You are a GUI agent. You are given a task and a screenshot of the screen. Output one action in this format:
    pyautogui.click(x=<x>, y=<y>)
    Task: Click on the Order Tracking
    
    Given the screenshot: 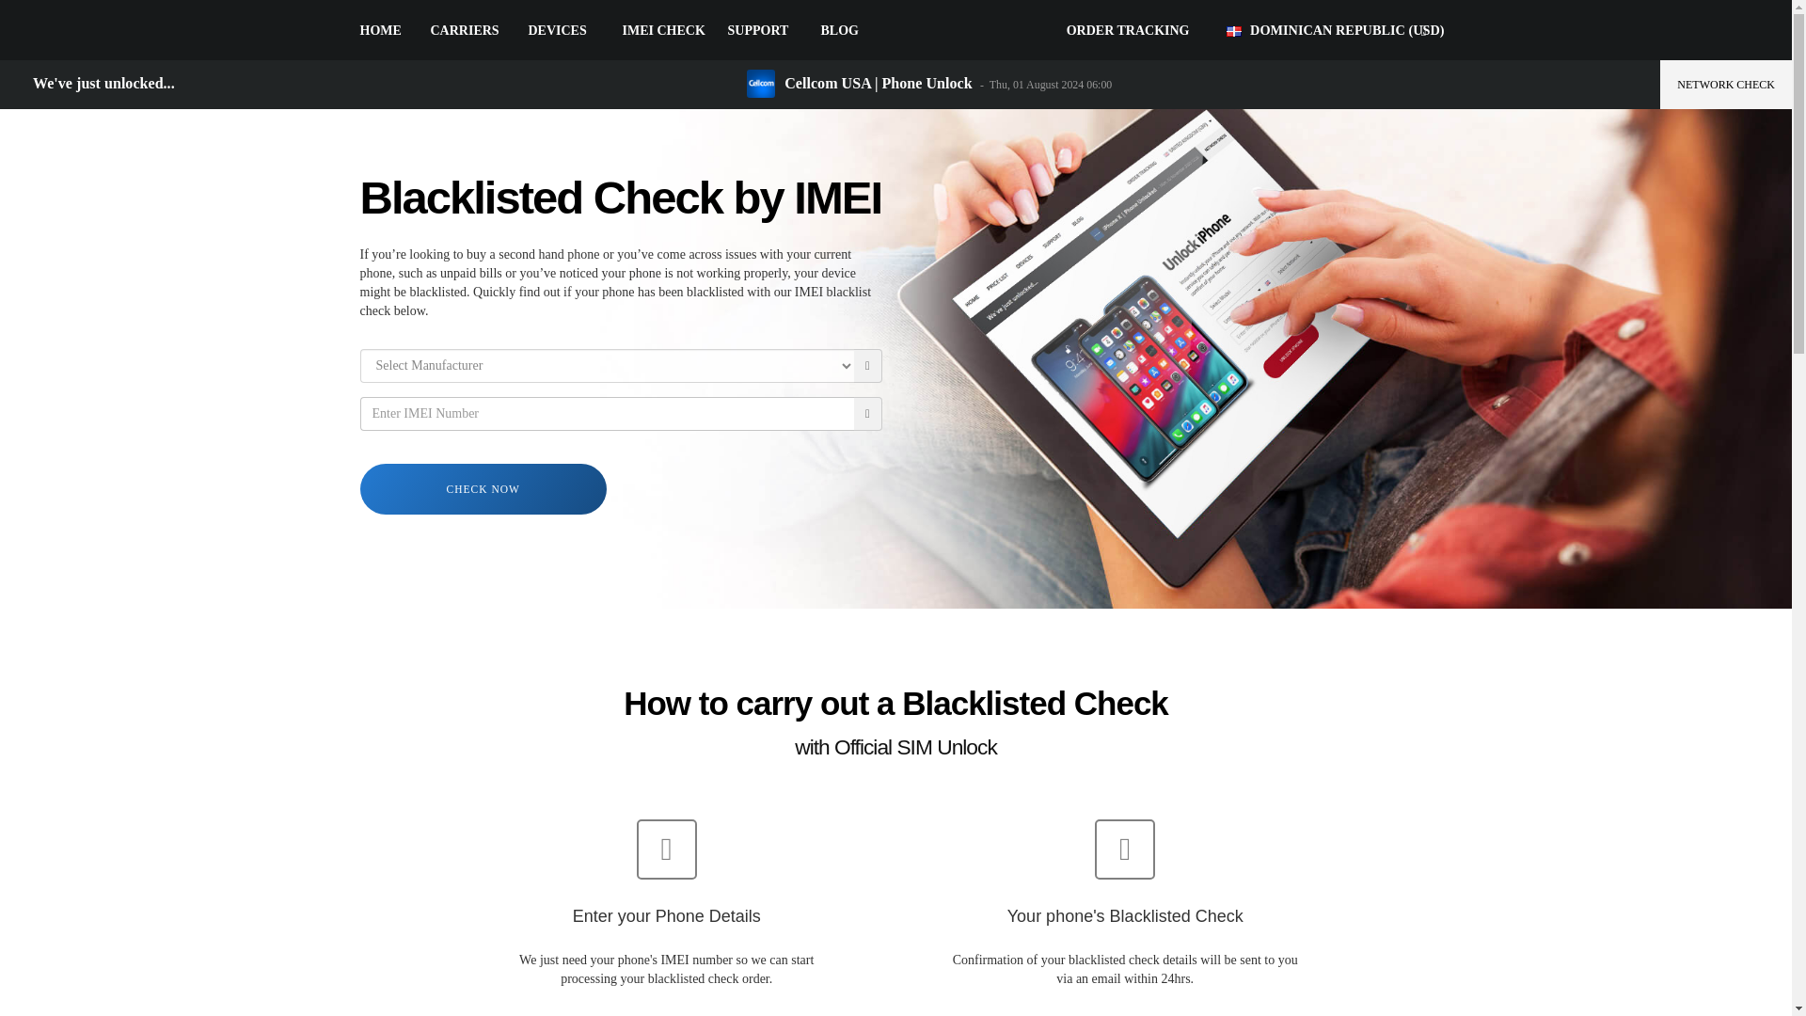 What is the action you would take?
    pyautogui.click(x=1129, y=30)
    